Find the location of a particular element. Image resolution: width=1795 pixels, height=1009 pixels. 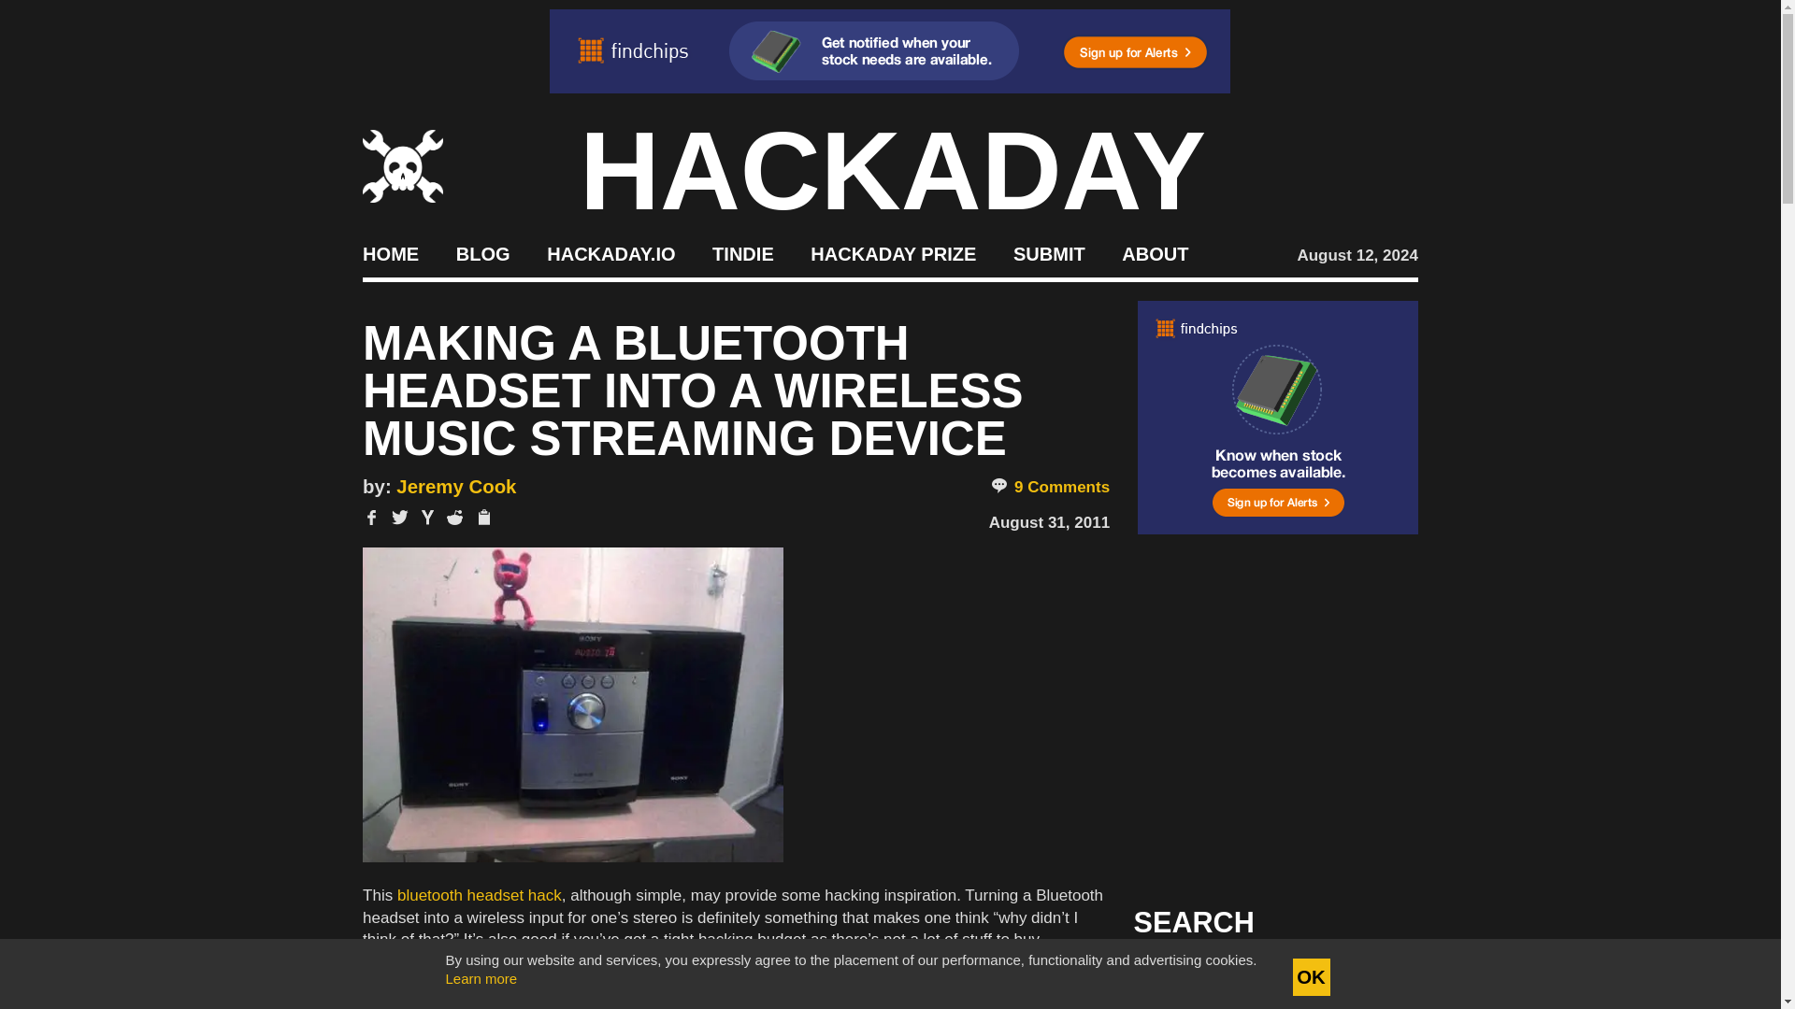

HACKADAY PRIZE is located at coordinates (894, 252).